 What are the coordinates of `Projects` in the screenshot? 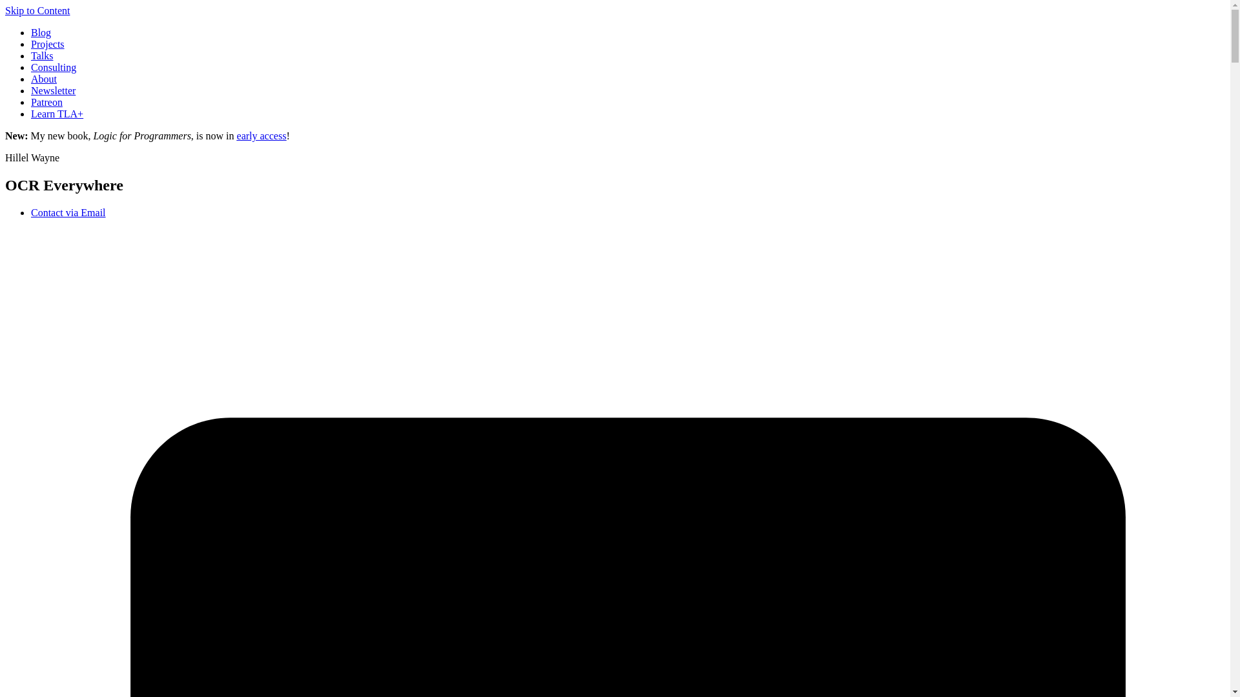 It's located at (48, 44).